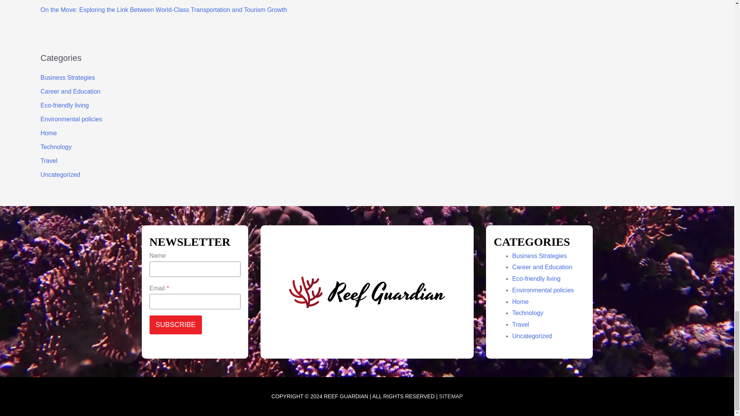 The image size is (740, 416). I want to click on Environmental policies, so click(71, 119).